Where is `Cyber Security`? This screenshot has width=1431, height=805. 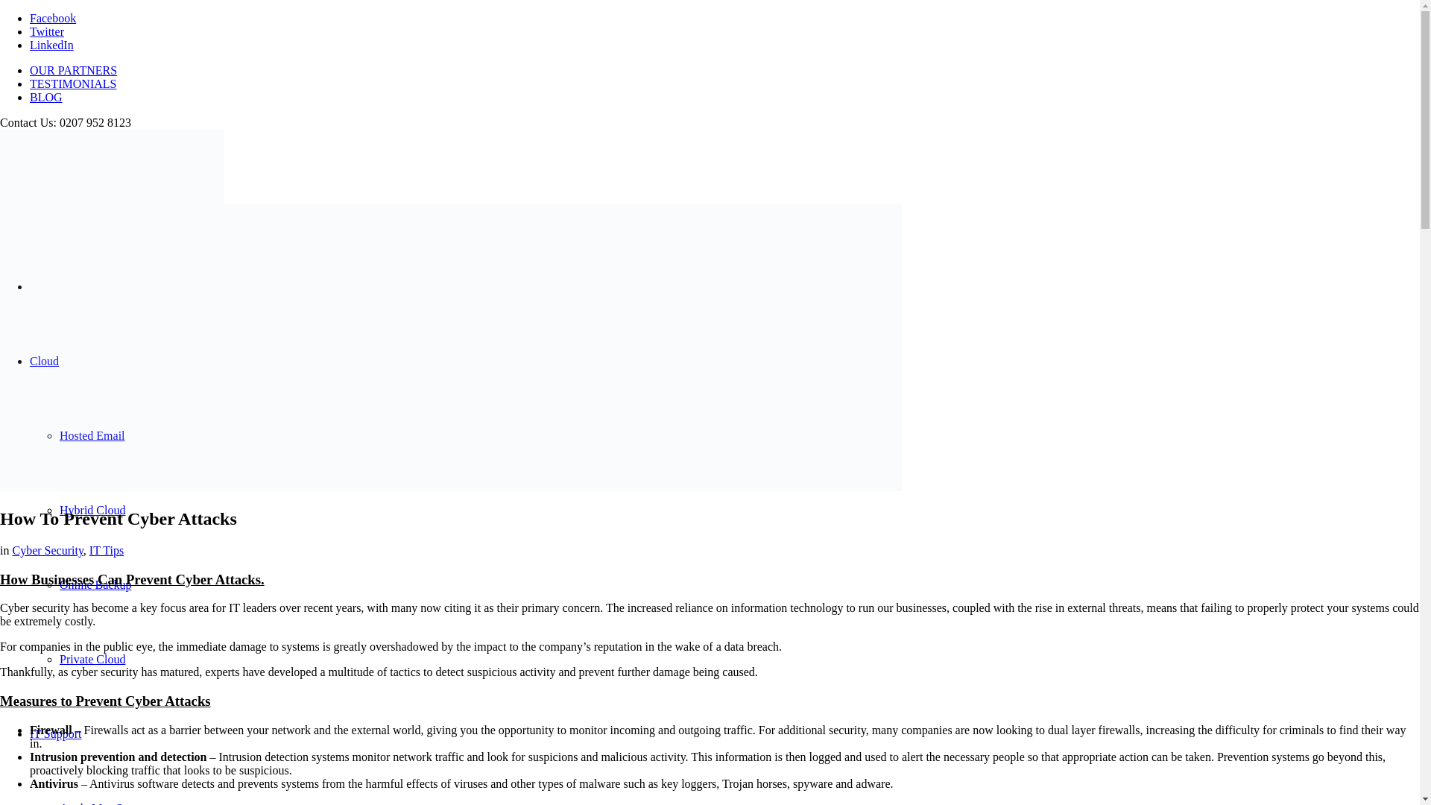 Cyber Security is located at coordinates (47, 550).